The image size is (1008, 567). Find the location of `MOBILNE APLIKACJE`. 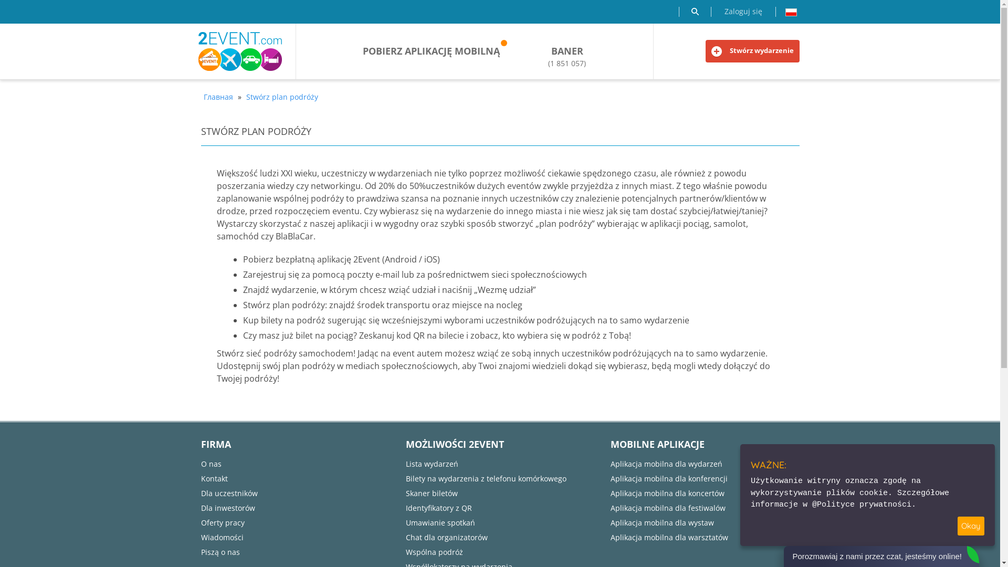

MOBILNE APLIKACJE is located at coordinates (657, 444).